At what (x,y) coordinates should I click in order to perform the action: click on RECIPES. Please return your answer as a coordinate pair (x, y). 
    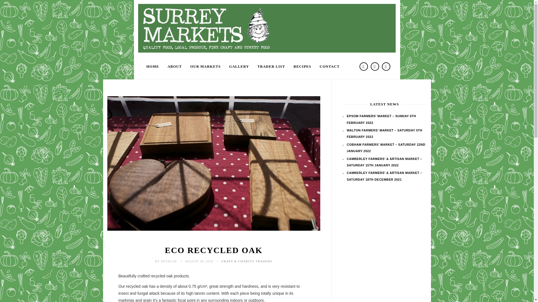
    Looking at the image, I should click on (302, 66).